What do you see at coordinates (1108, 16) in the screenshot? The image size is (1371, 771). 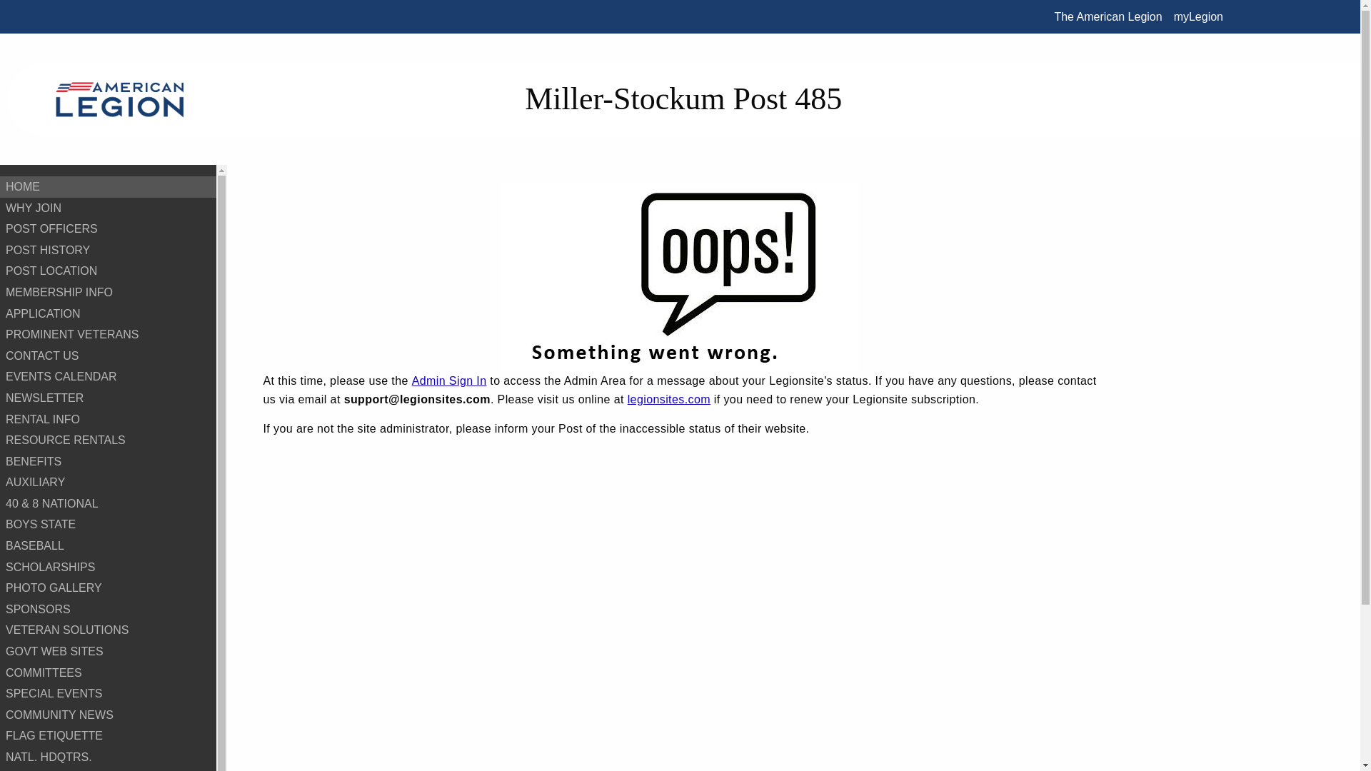 I see `The American Legion` at bounding box center [1108, 16].